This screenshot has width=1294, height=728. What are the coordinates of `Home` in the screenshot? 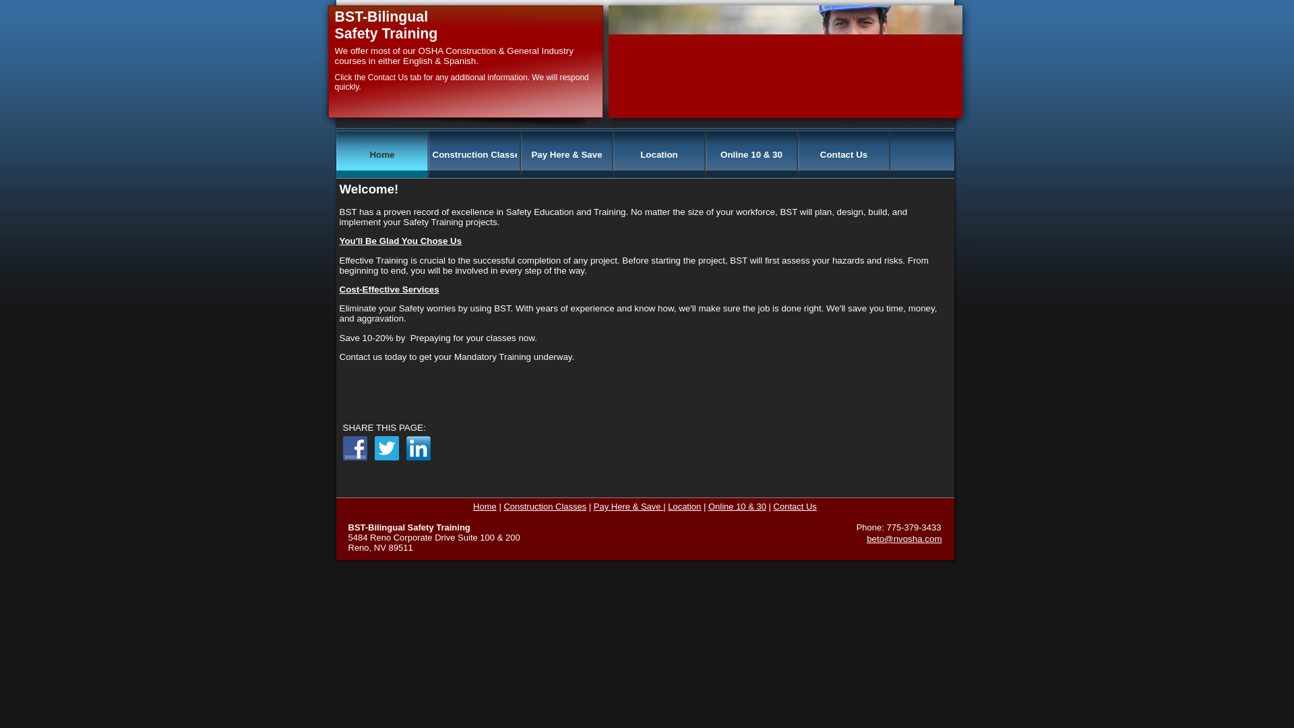 It's located at (485, 507).